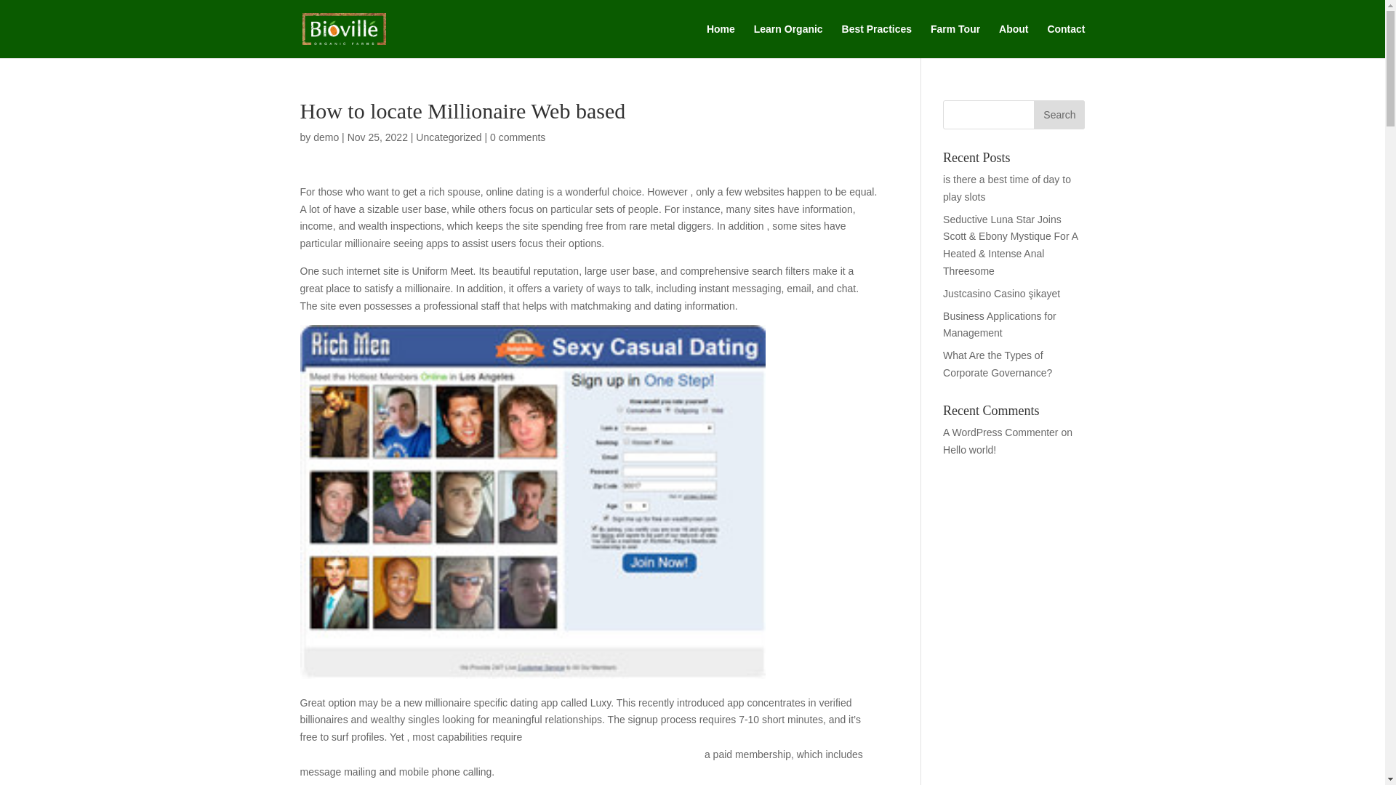  I want to click on Search, so click(1059, 115).